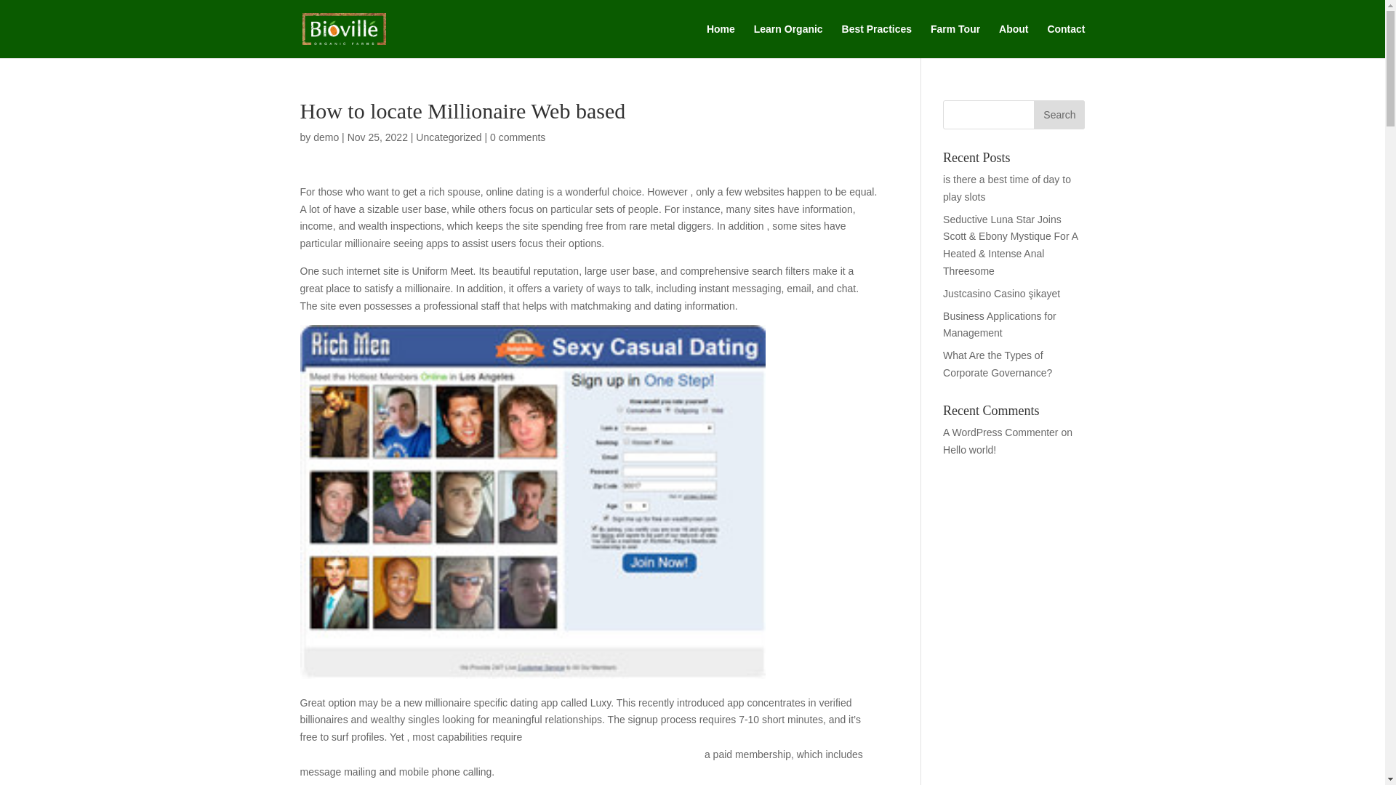  I want to click on Search, so click(1059, 115).